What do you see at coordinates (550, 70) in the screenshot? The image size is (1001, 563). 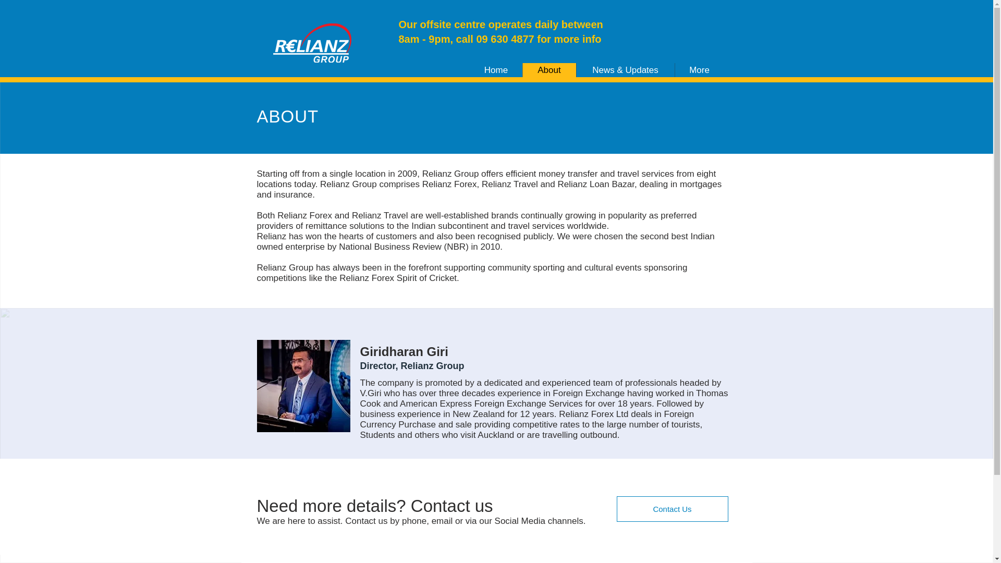 I see `About` at bounding box center [550, 70].